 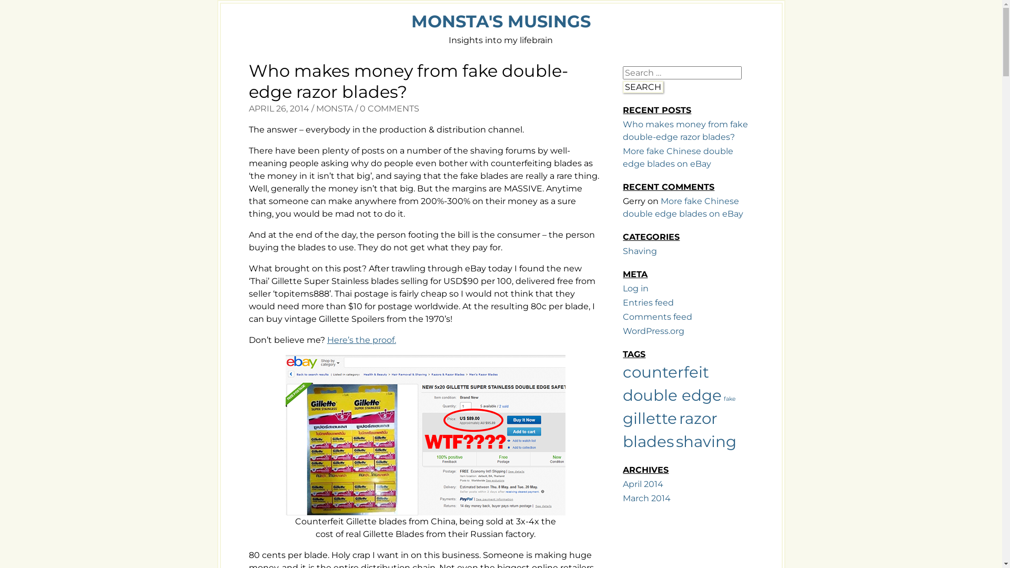 What do you see at coordinates (685, 130) in the screenshot?
I see `Who makes money from fake double-edge razor blades?` at bounding box center [685, 130].